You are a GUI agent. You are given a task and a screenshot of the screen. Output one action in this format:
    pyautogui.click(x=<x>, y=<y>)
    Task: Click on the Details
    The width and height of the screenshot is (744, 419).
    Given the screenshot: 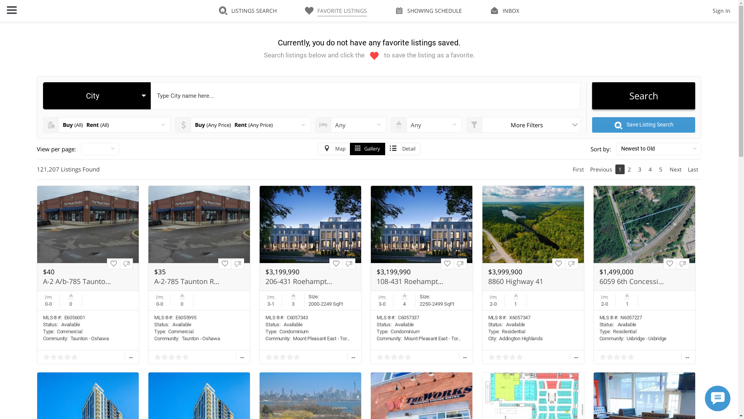 What is the action you would take?
    pyautogui.click(x=88, y=275)
    